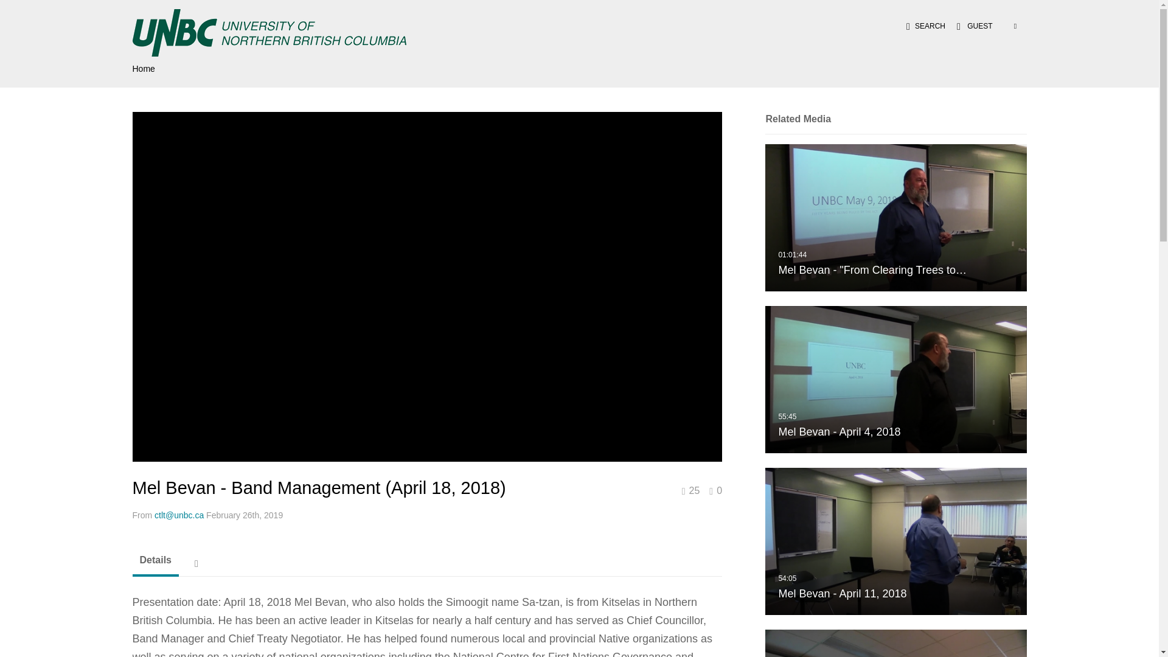 The image size is (1168, 657). What do you see at coordinates (895, 541) in the screenshot?
I see `SEARCH` at bounding box center [895, 541].